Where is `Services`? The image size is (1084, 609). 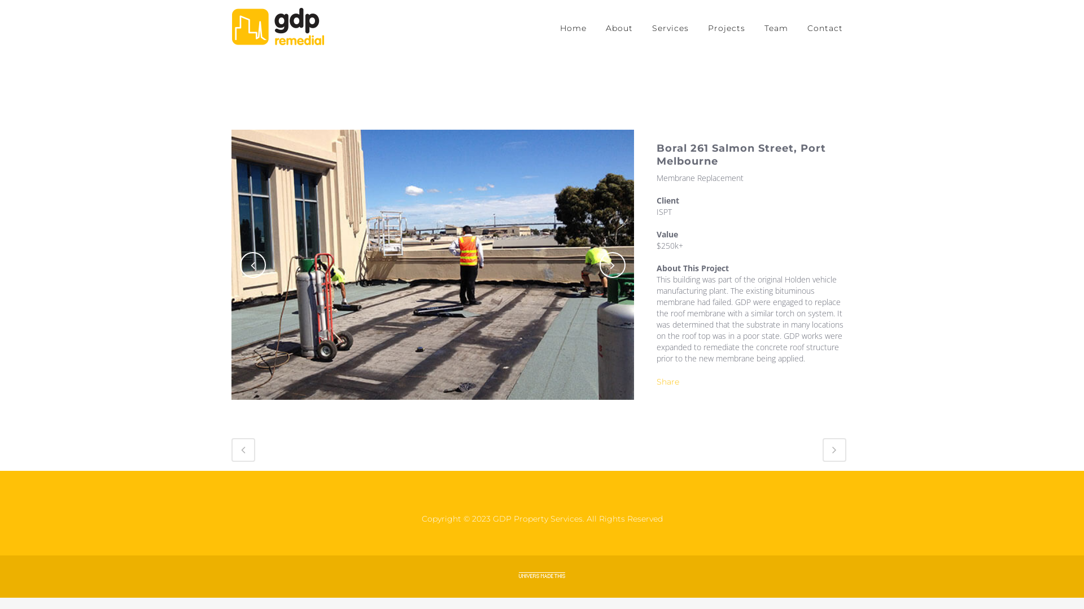
Services is located at coordinates (671, 28).